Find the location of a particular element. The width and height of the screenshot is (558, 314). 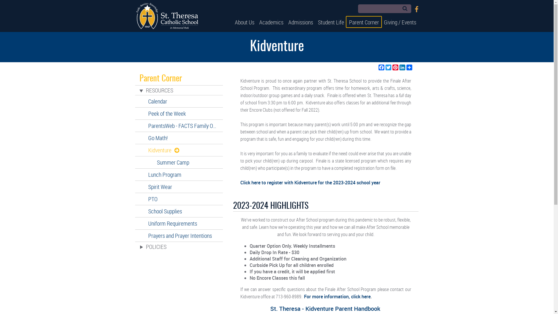

Pinterest is located at coordinates (395, 67).